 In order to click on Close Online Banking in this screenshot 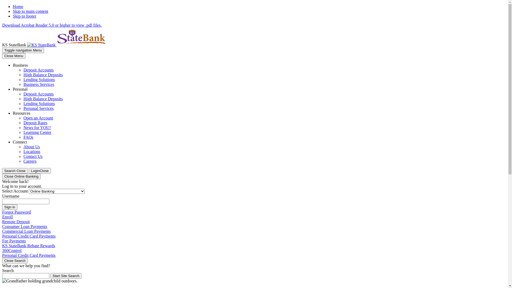, I will do `click(21, 177)`.